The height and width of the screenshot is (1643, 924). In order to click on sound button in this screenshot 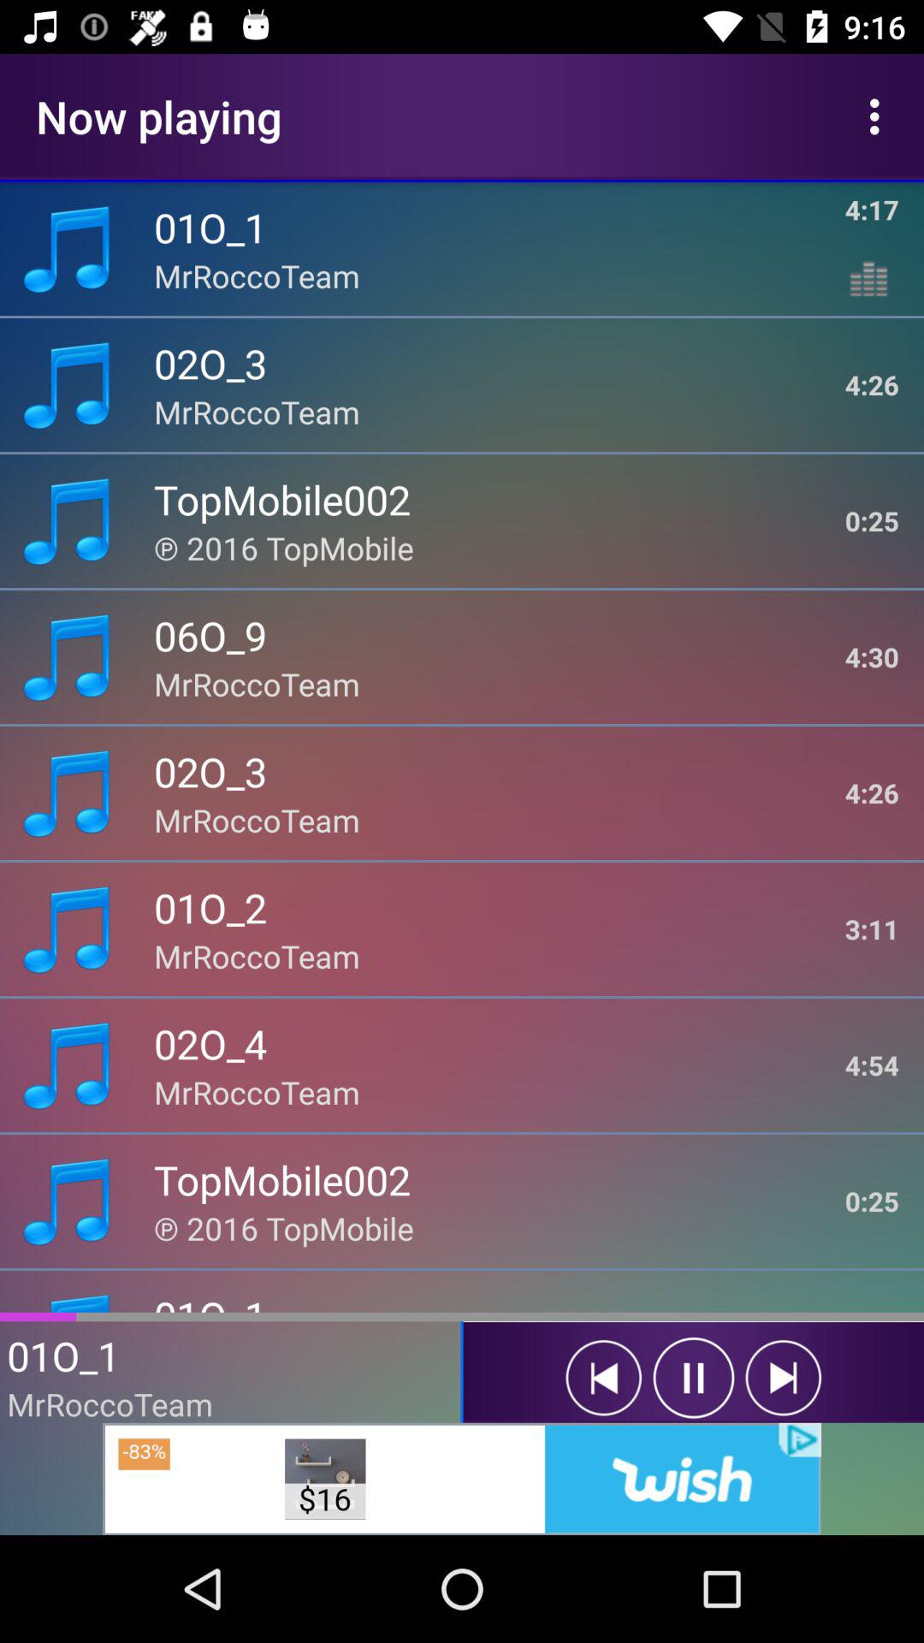, I will do `click(604, 1378)`.